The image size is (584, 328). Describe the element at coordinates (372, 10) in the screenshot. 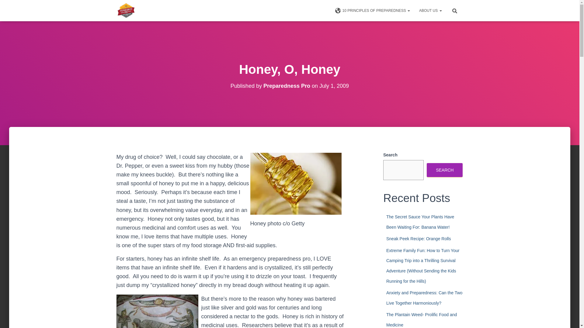

I see `10 PRINCIPLES OF PREPAREDNESS` at that location.